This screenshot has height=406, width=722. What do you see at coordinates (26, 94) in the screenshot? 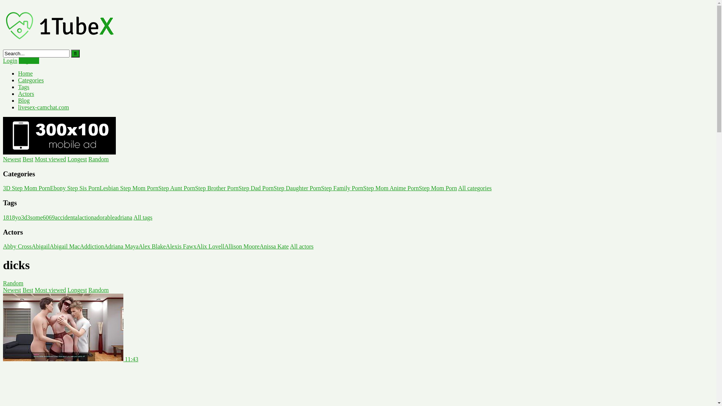
I see `Actors` at bounding box center [26, 94].